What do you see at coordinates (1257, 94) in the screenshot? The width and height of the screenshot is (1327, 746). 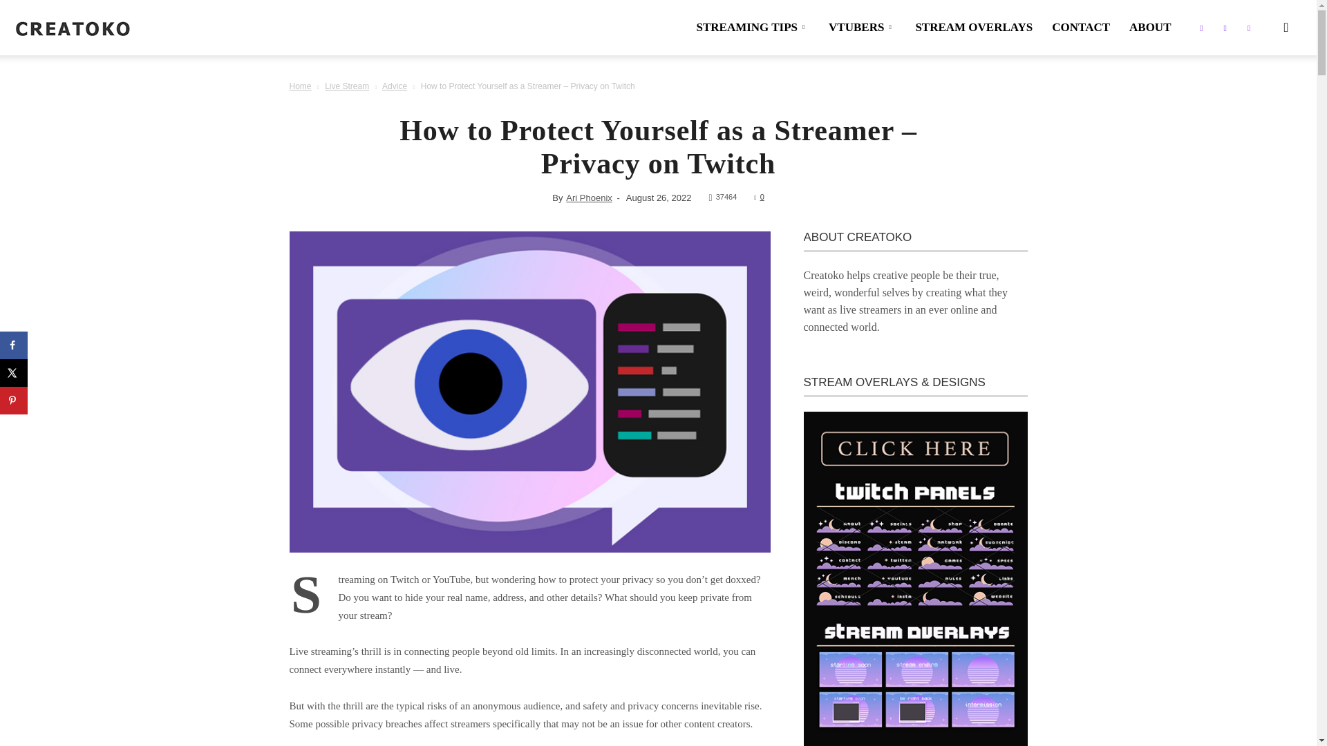 I see `Search` at bounding box center [1257, 94].